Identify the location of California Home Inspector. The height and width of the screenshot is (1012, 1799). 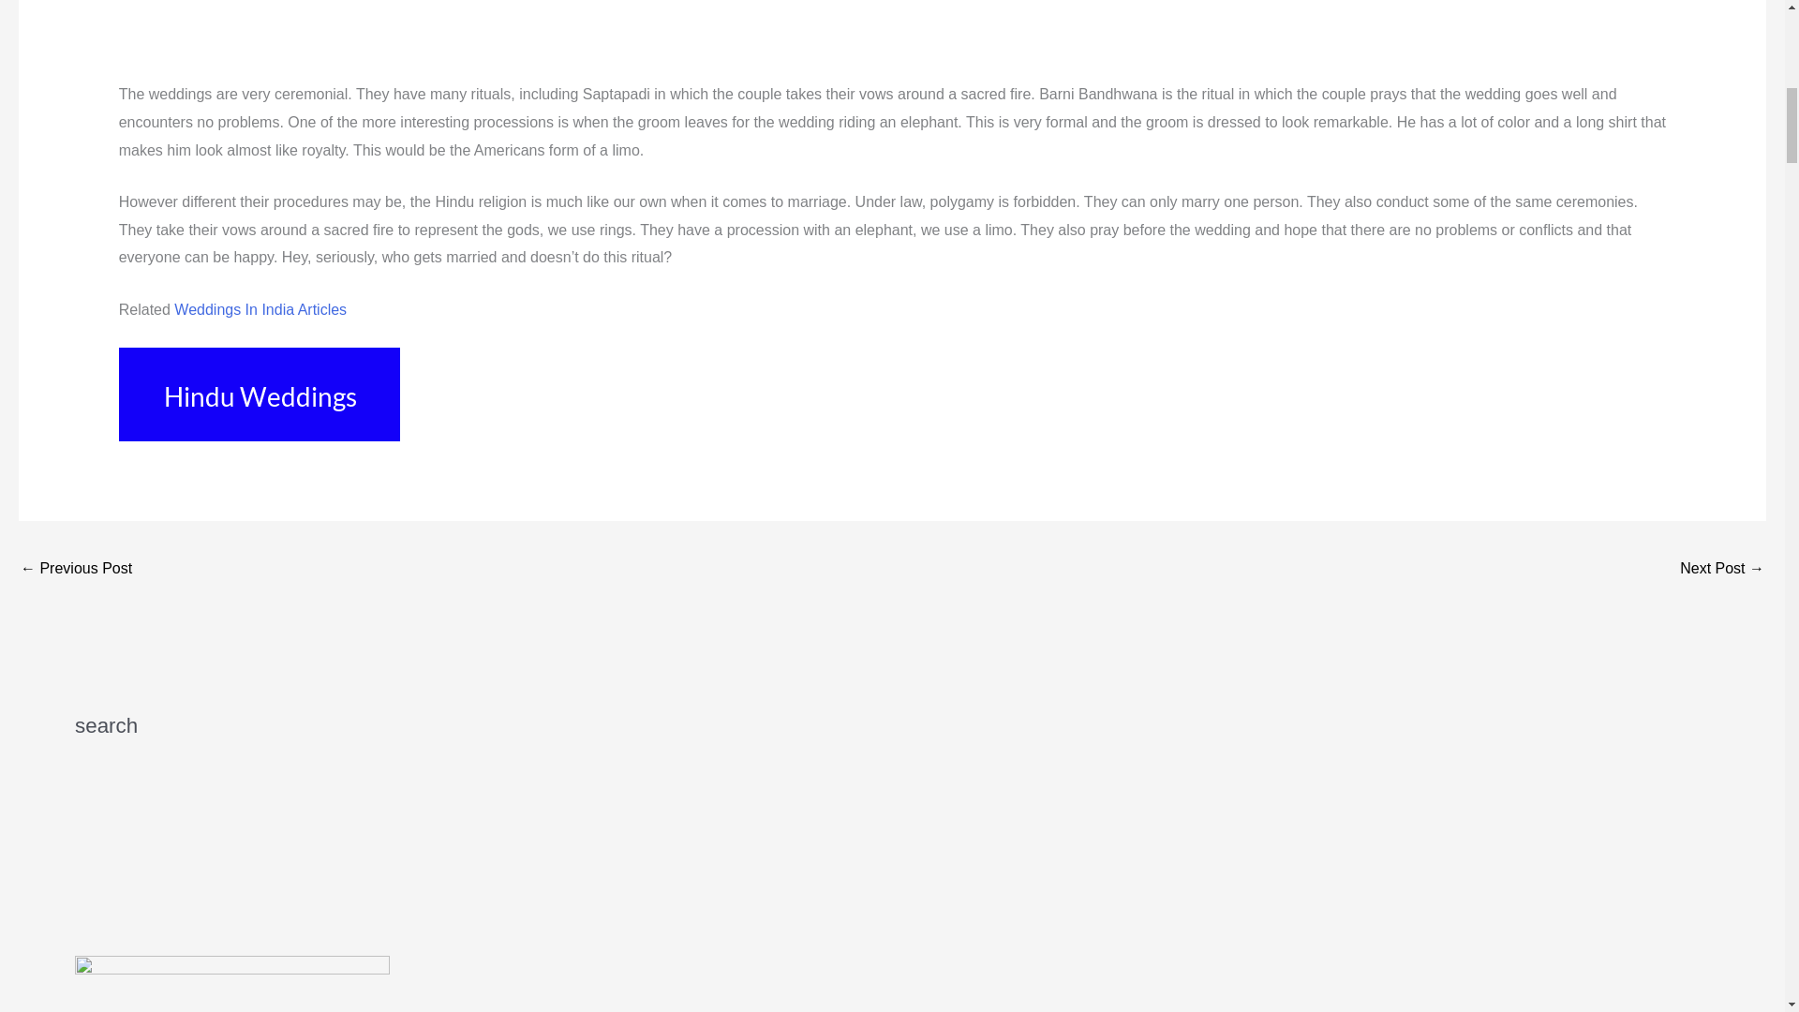
(75, 570).